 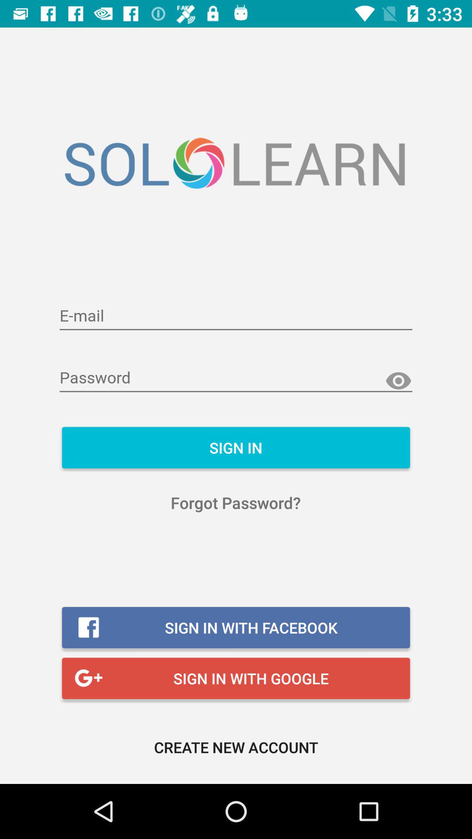 What do you see at coordinates (236, 503) in the screenshot?
I see `flip to forgot password? icon` at bounding box center [236, 503].